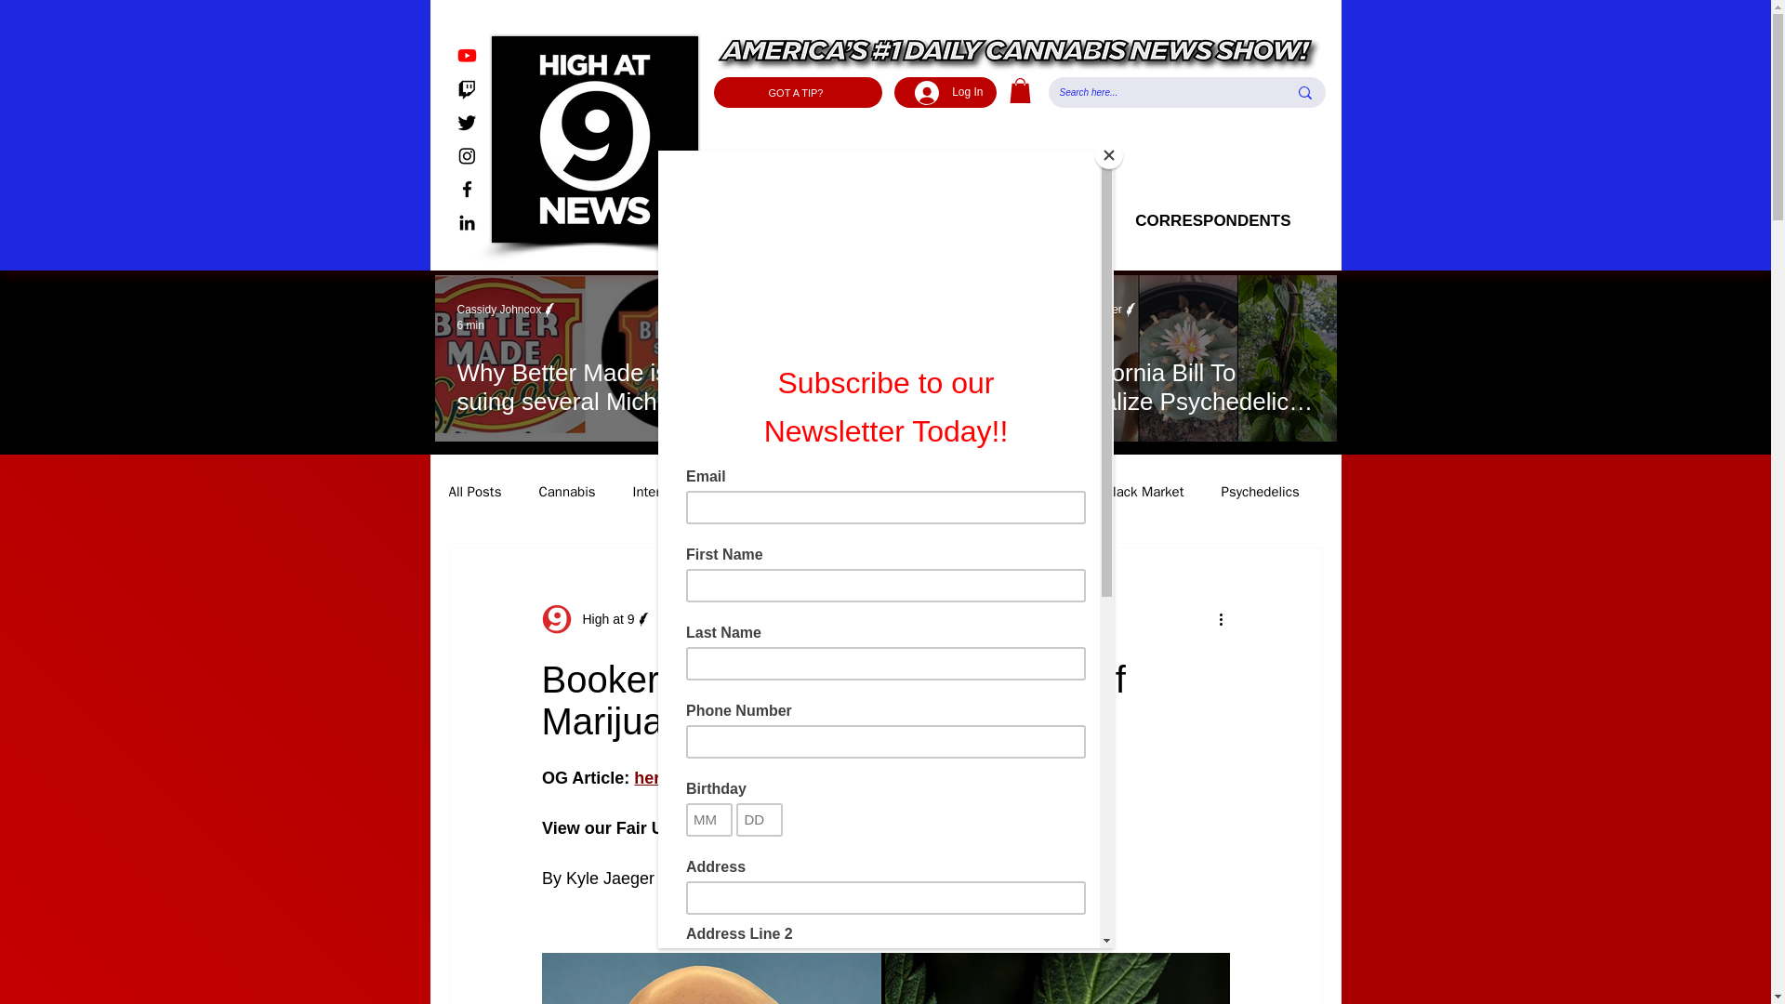 This screenshot has width=1785, height=1004. Describe the element at coordinates (848, 491) in the screenshot. I see `CBD` at that location.